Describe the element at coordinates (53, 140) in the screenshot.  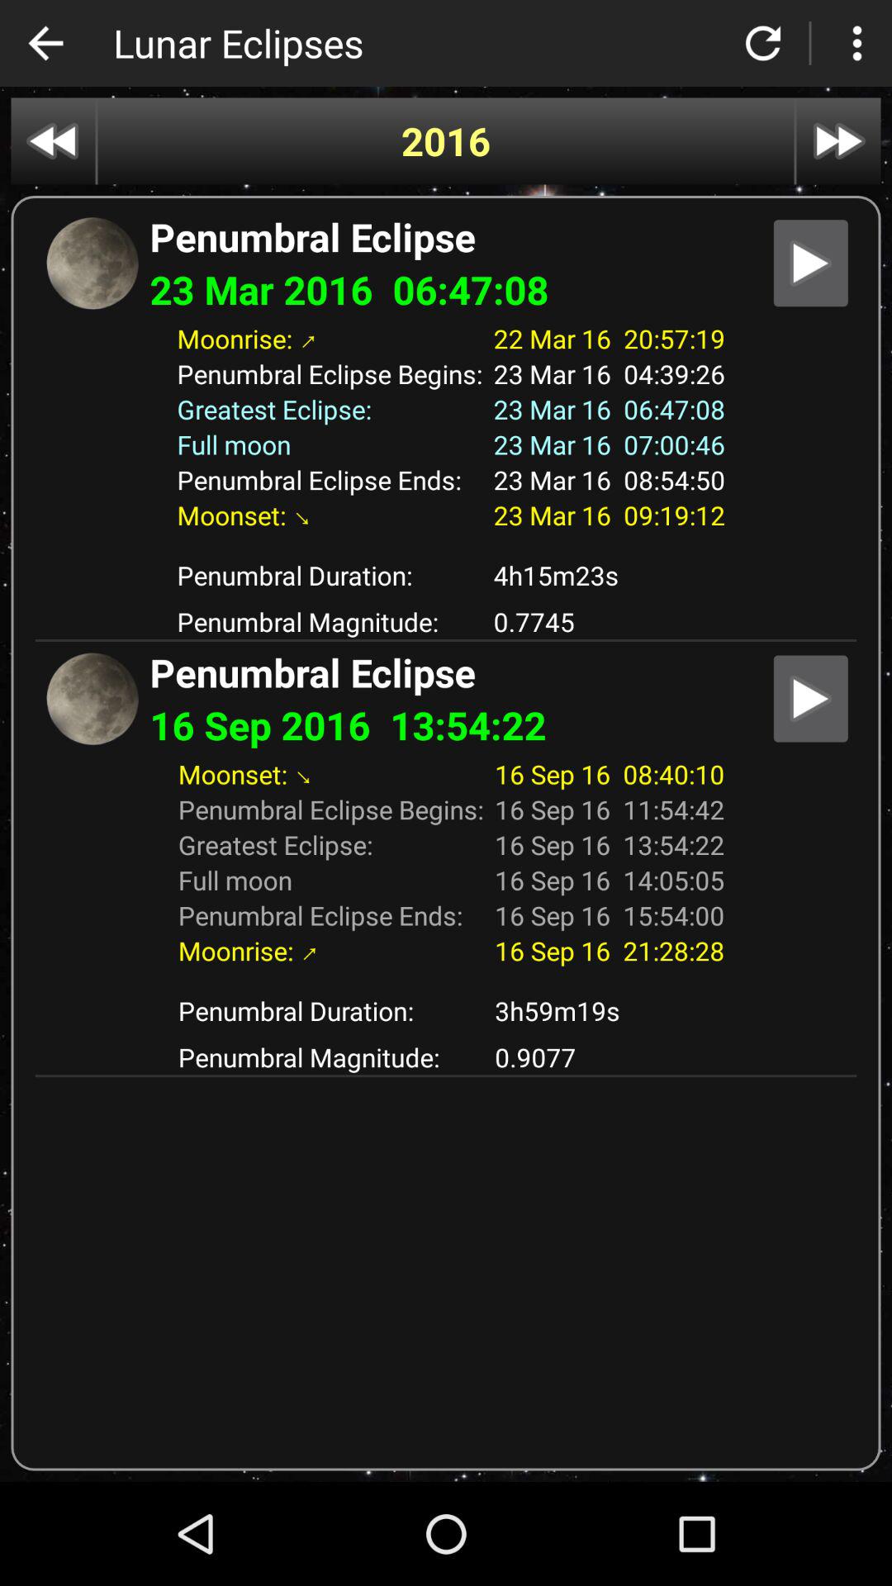
I see `go back` at that location.